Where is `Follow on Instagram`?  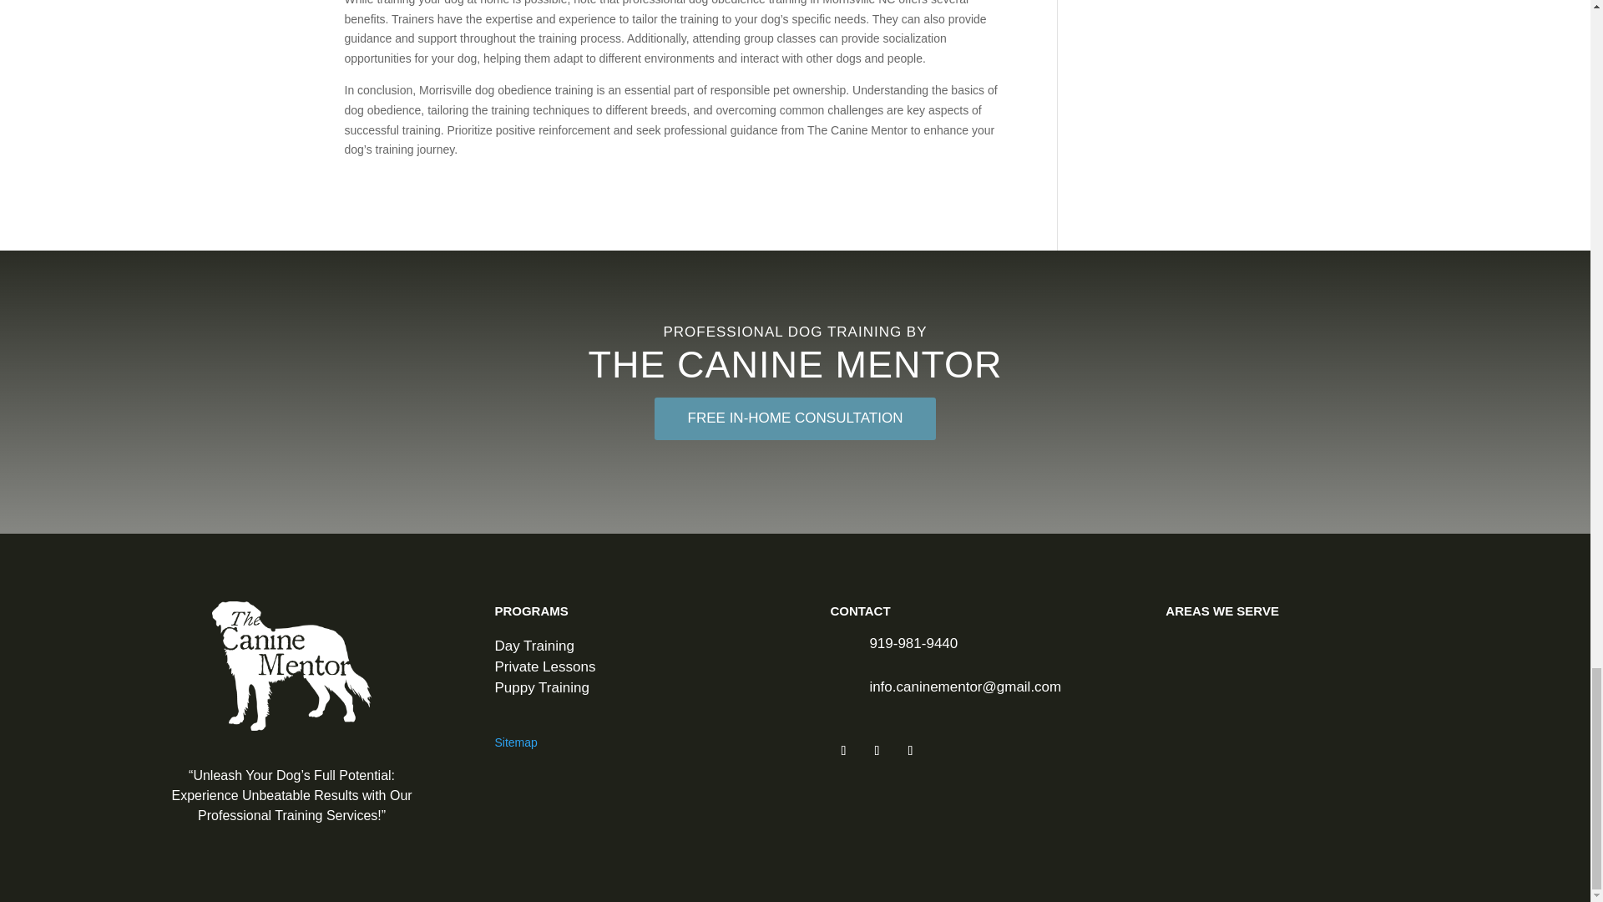 Follow on Instagram is located at coordinates (877, 750).